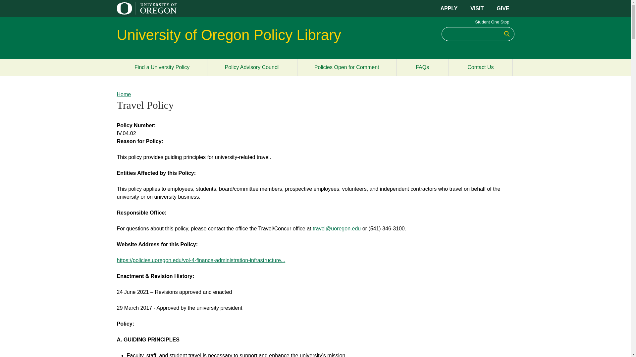  Describe the element at coordinates (124, 94) in the screenshot. I see `Home` at that location.